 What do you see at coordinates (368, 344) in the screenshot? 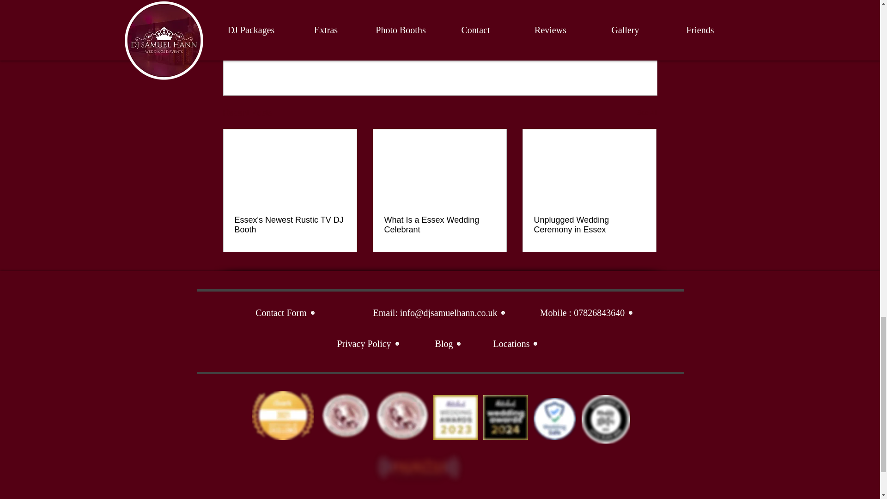
I see `Privacy Policy` at bounding box center [368, 344].